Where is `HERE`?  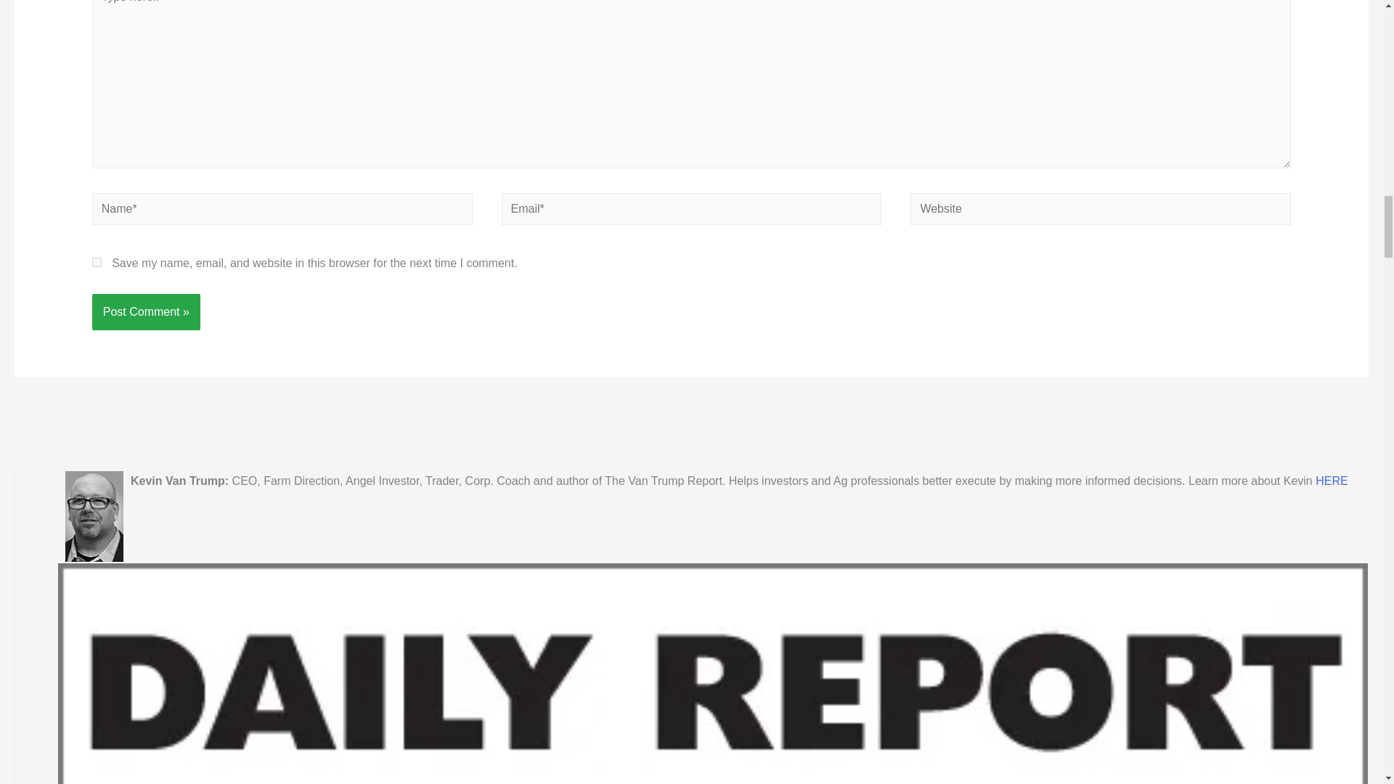
HERE is located at coordinates (1332, 481).